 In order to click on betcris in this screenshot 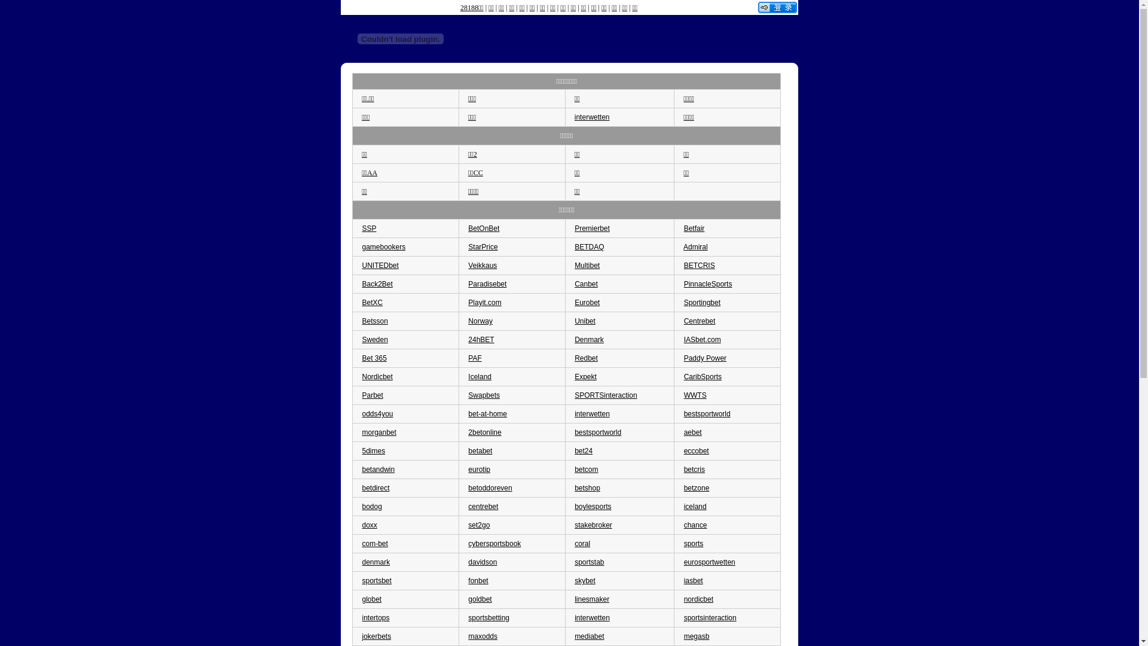, I will do `click(695, 470)`.